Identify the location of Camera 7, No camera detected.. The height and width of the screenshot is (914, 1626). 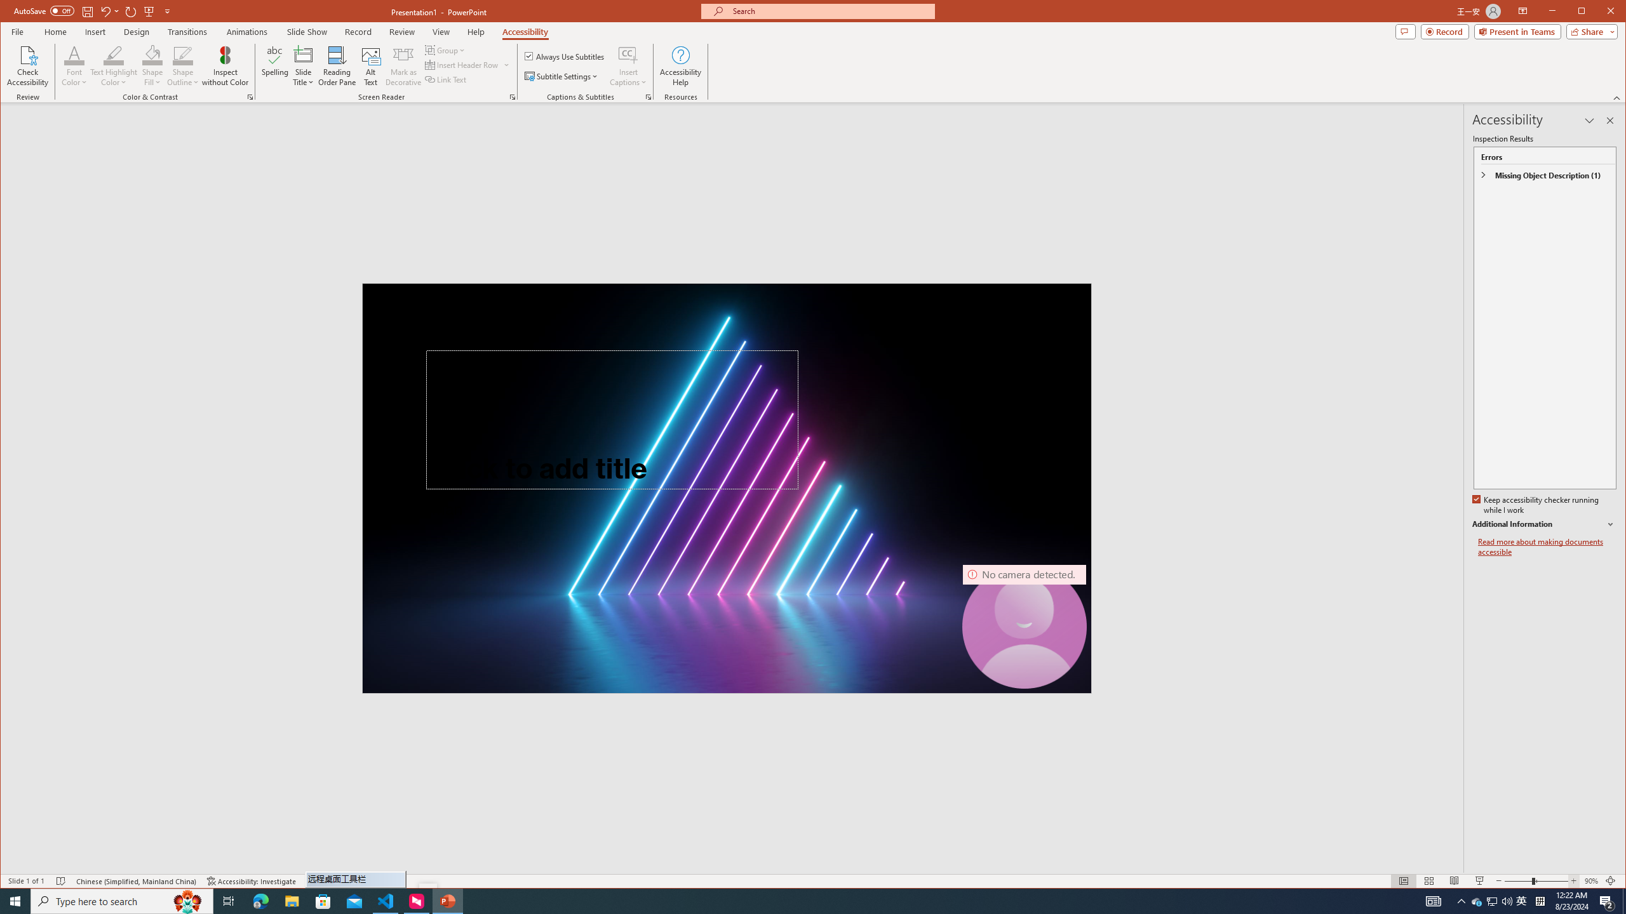
(1024, 627).